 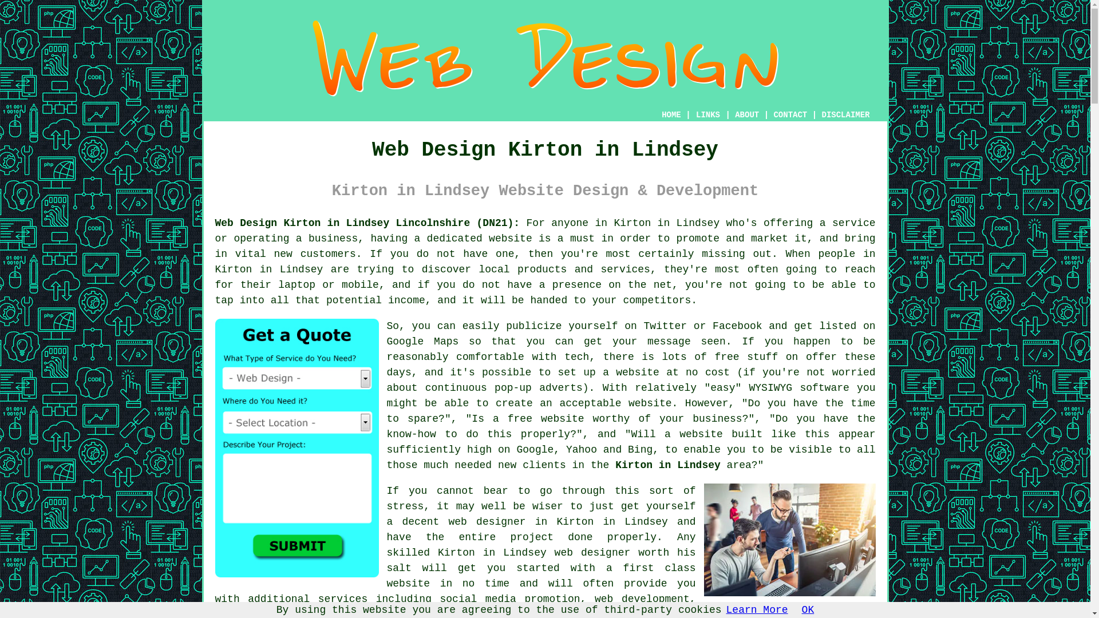 I want to click on Kirton in Lindsey web designer, so click(x=533, y=553).